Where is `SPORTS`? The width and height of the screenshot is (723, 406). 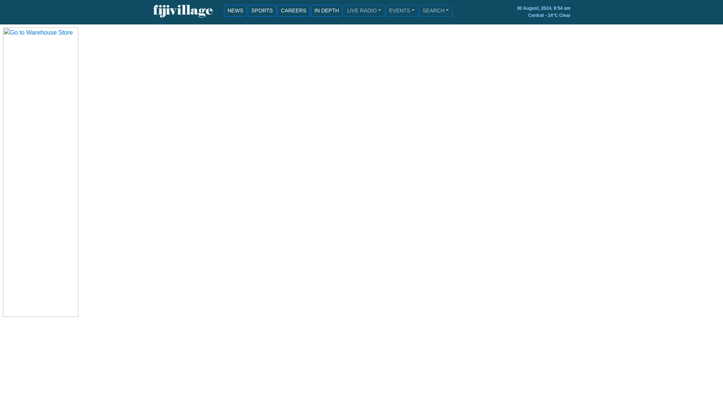
SPORTS is located at coordinates (262, 11).